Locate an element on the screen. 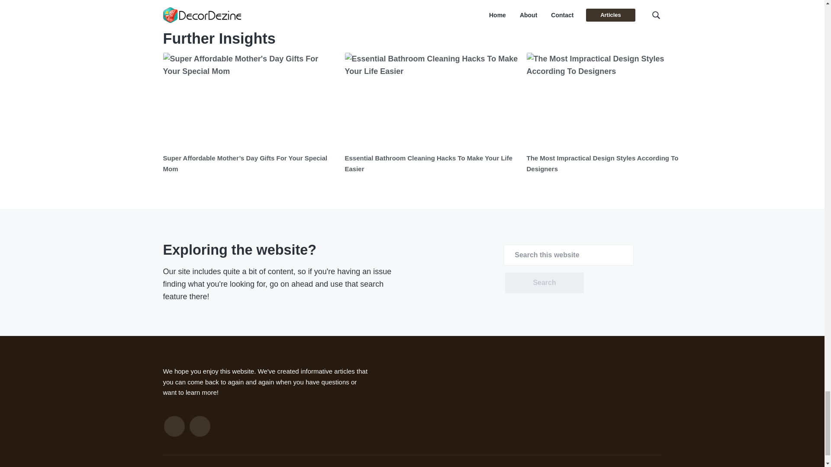 Image resolution: width=831 pixels, height=467 pixels. The Most Impractical Design Styles According To Designers is located at coordinates (602, 163).